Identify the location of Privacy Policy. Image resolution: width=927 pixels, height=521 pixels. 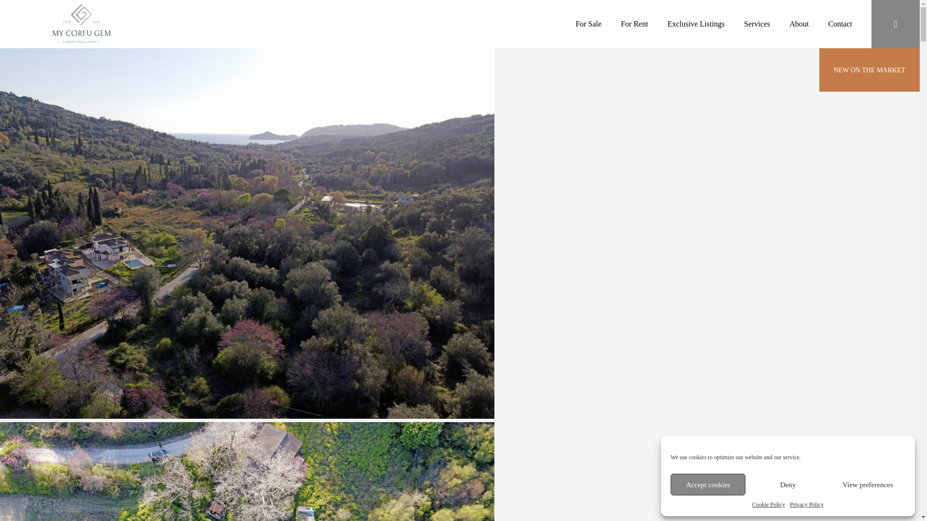
(806, 505).